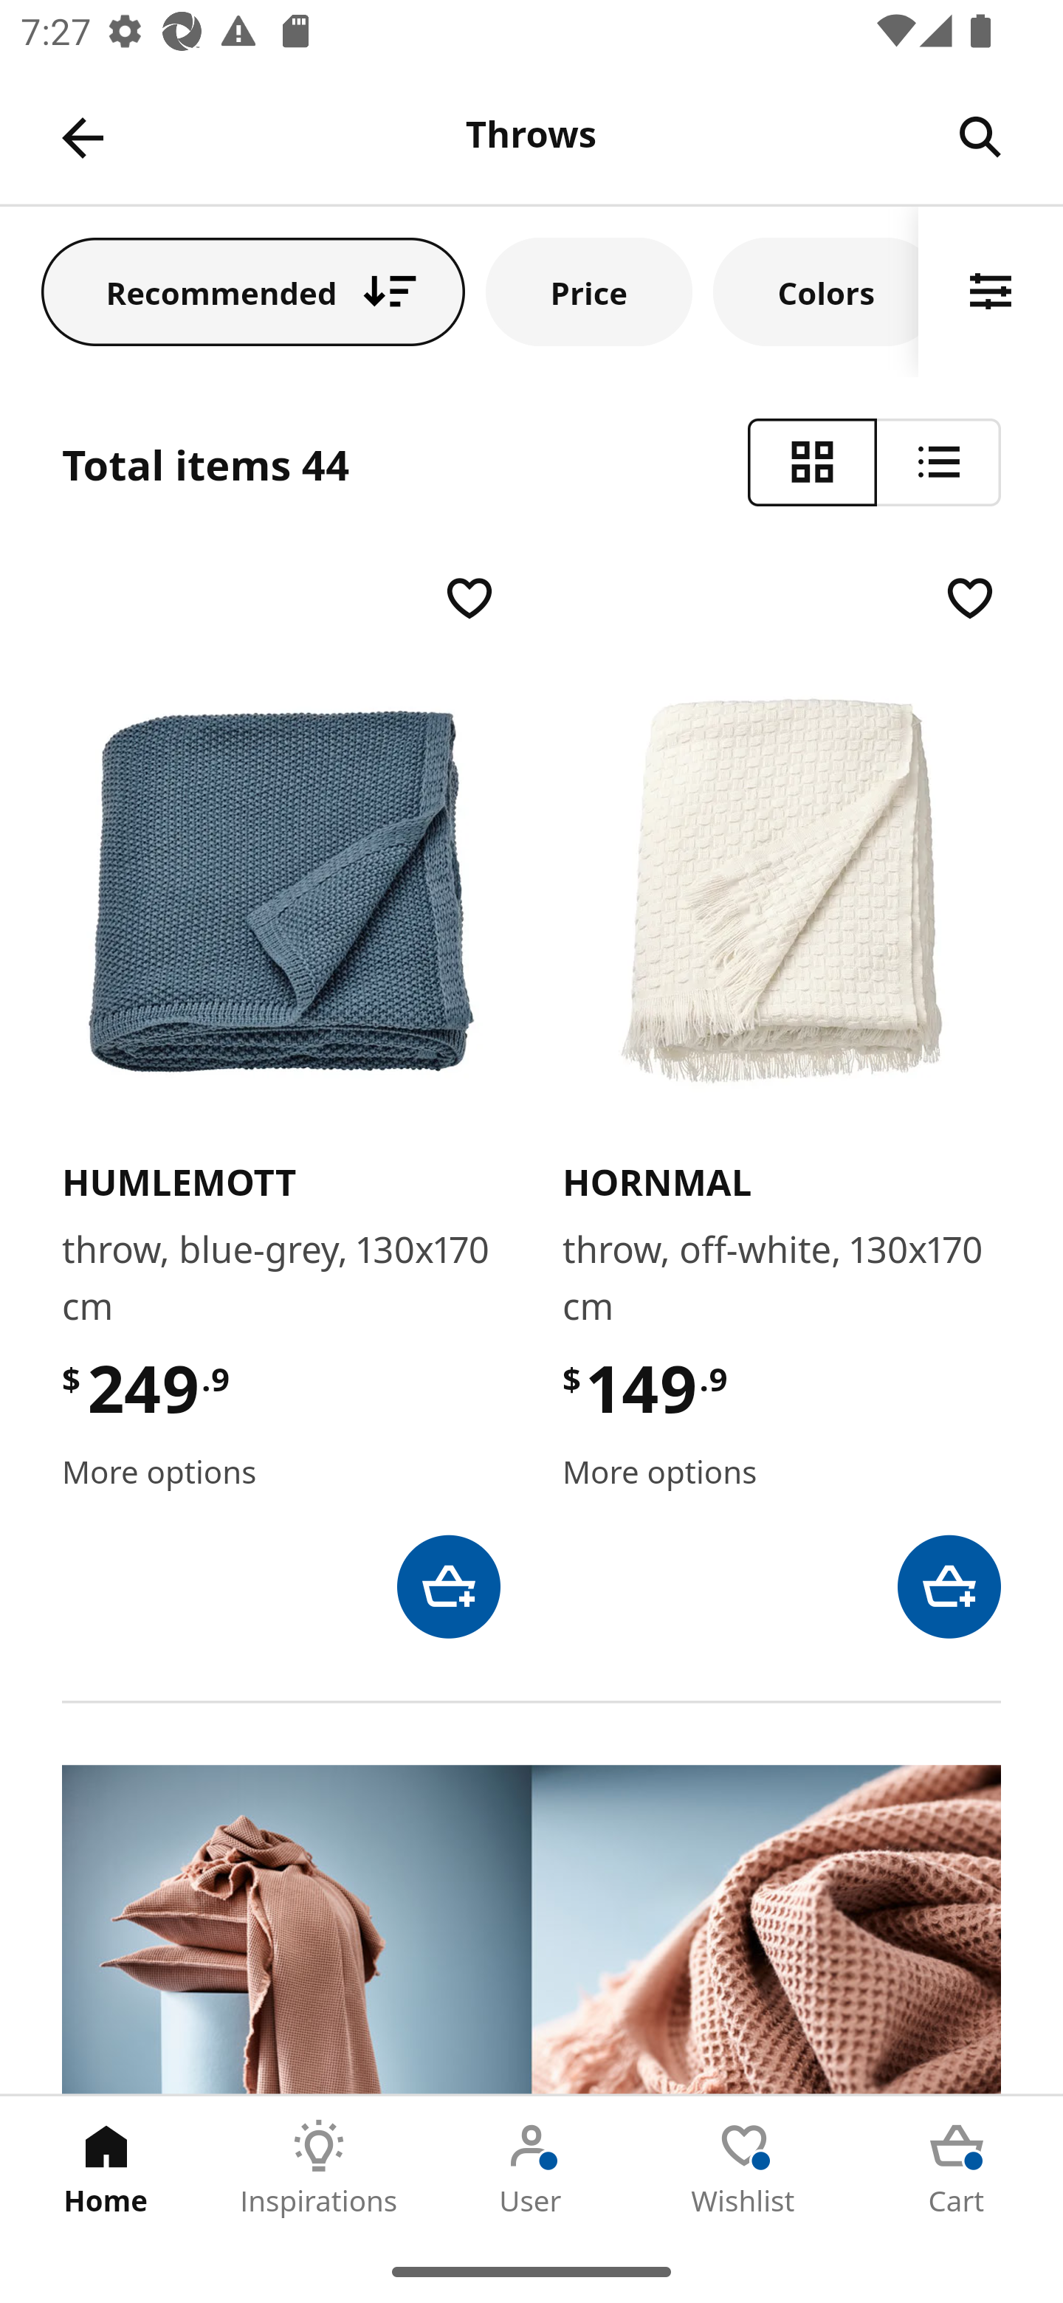 The height and width of the screenshot is (2303, 1063). Describe the element at coordinates (957, 2168) in the screenshot. I see `Cart
Tab 5 of 5` at that location.